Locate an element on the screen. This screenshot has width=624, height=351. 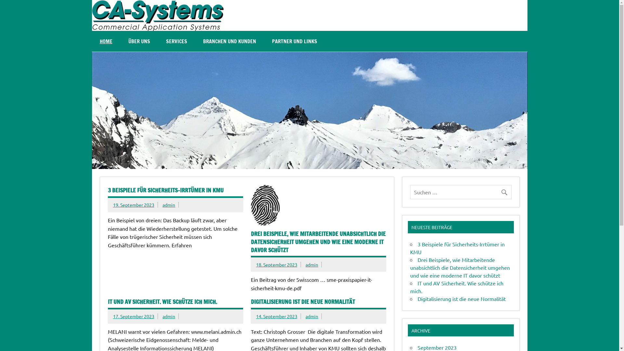
HOME is located at coordinates (106, 41).